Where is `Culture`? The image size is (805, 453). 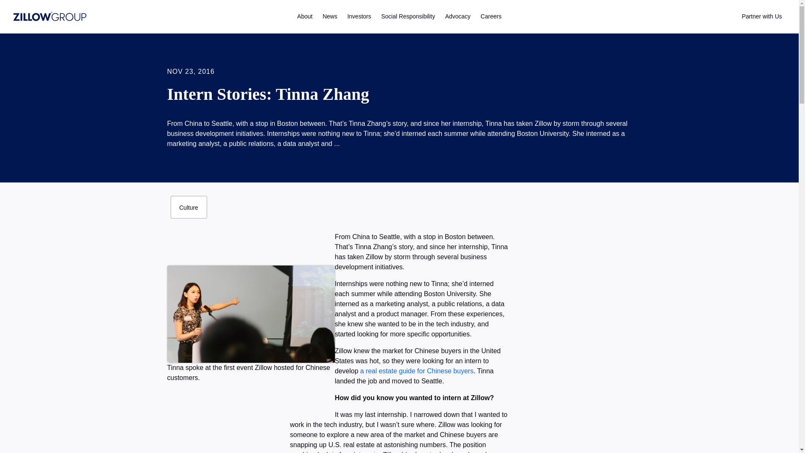
Culture is located at coordinates (188, 207).